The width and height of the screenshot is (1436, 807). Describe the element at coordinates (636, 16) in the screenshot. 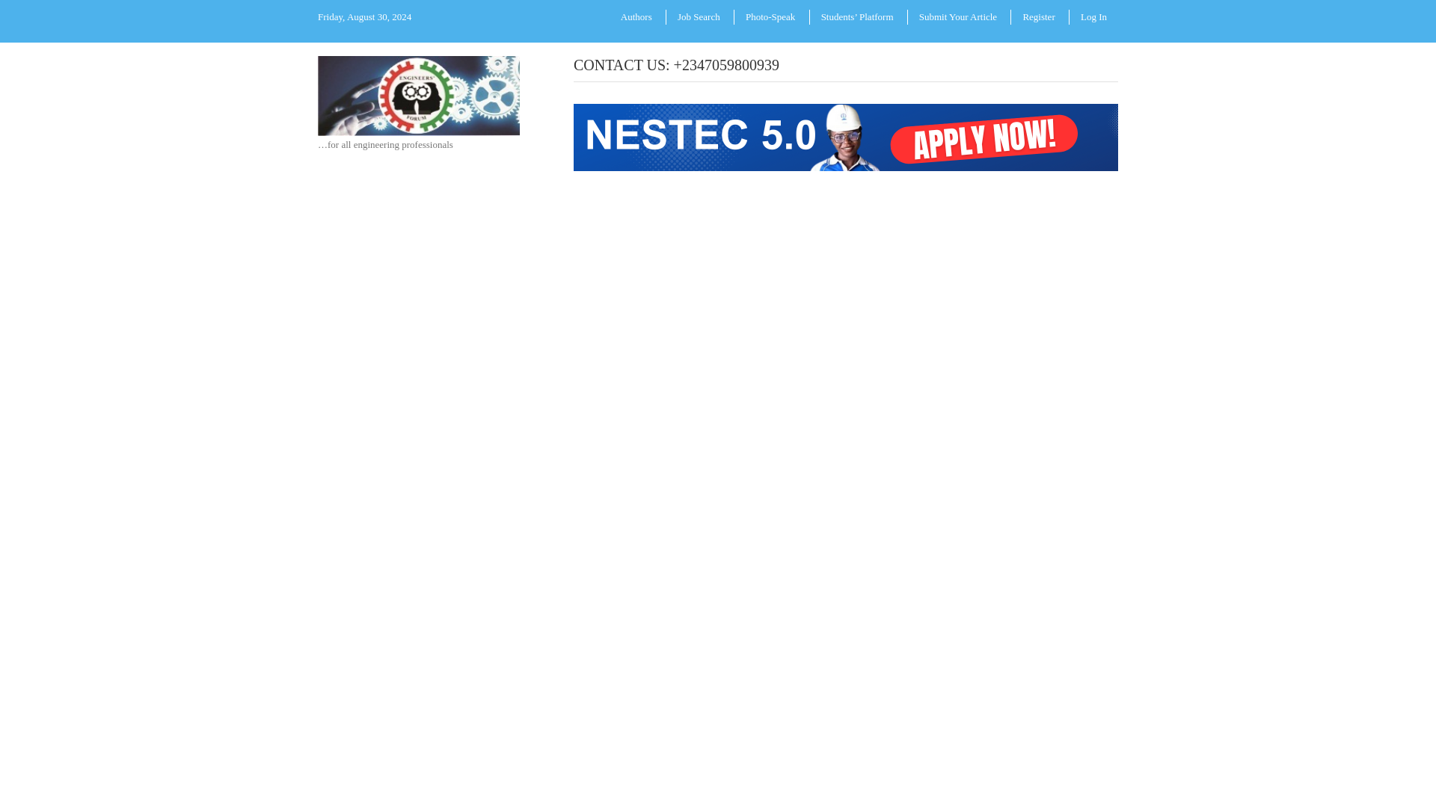

I see `Authors` at that location.